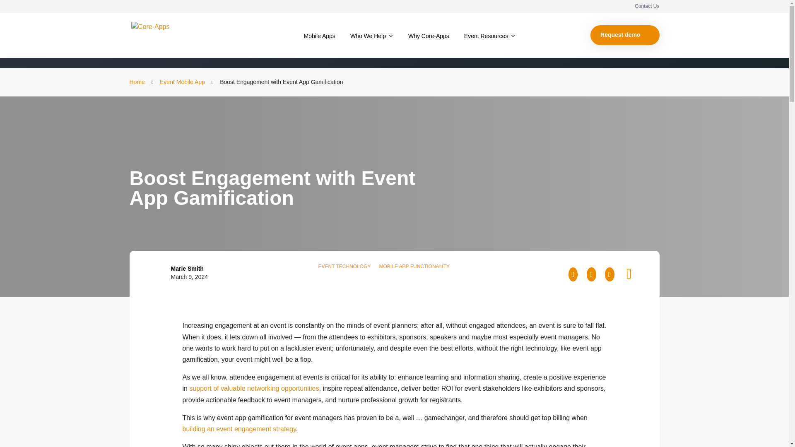 This screenshot has height=447, width=795. I want to click on Who We Help, so click(372, 36).